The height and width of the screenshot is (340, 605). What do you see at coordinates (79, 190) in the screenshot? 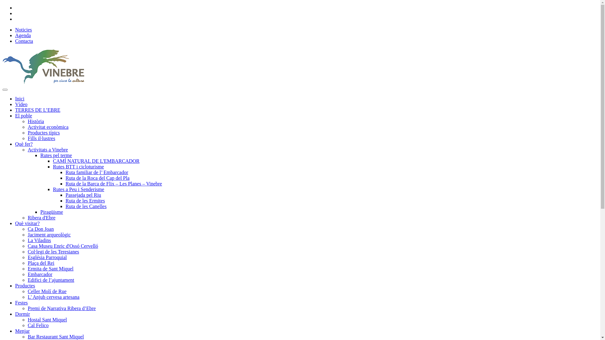
I see `Rutes a Peu i Senderisme` at bounding box center [79, 190].